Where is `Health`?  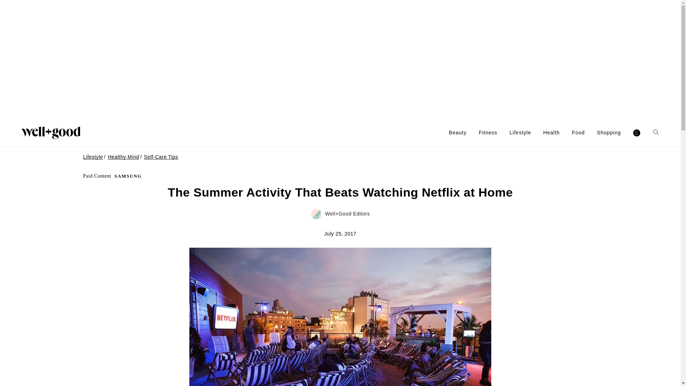 Health is located at coordinates (551, 133).